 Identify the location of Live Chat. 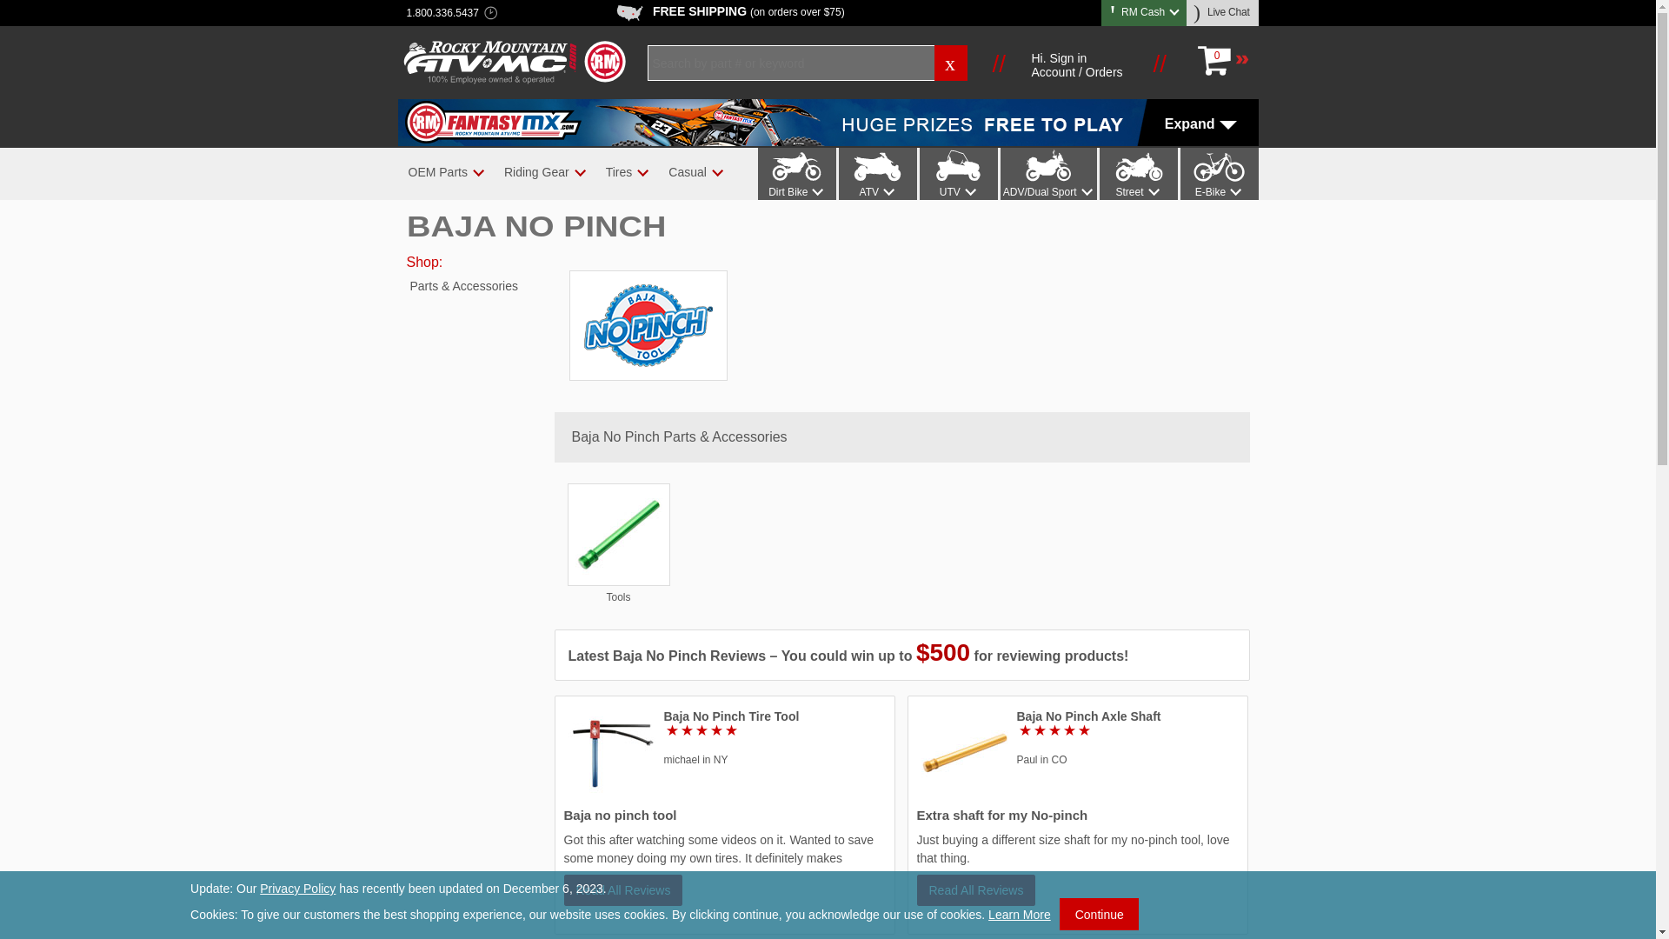
(1223, 13).